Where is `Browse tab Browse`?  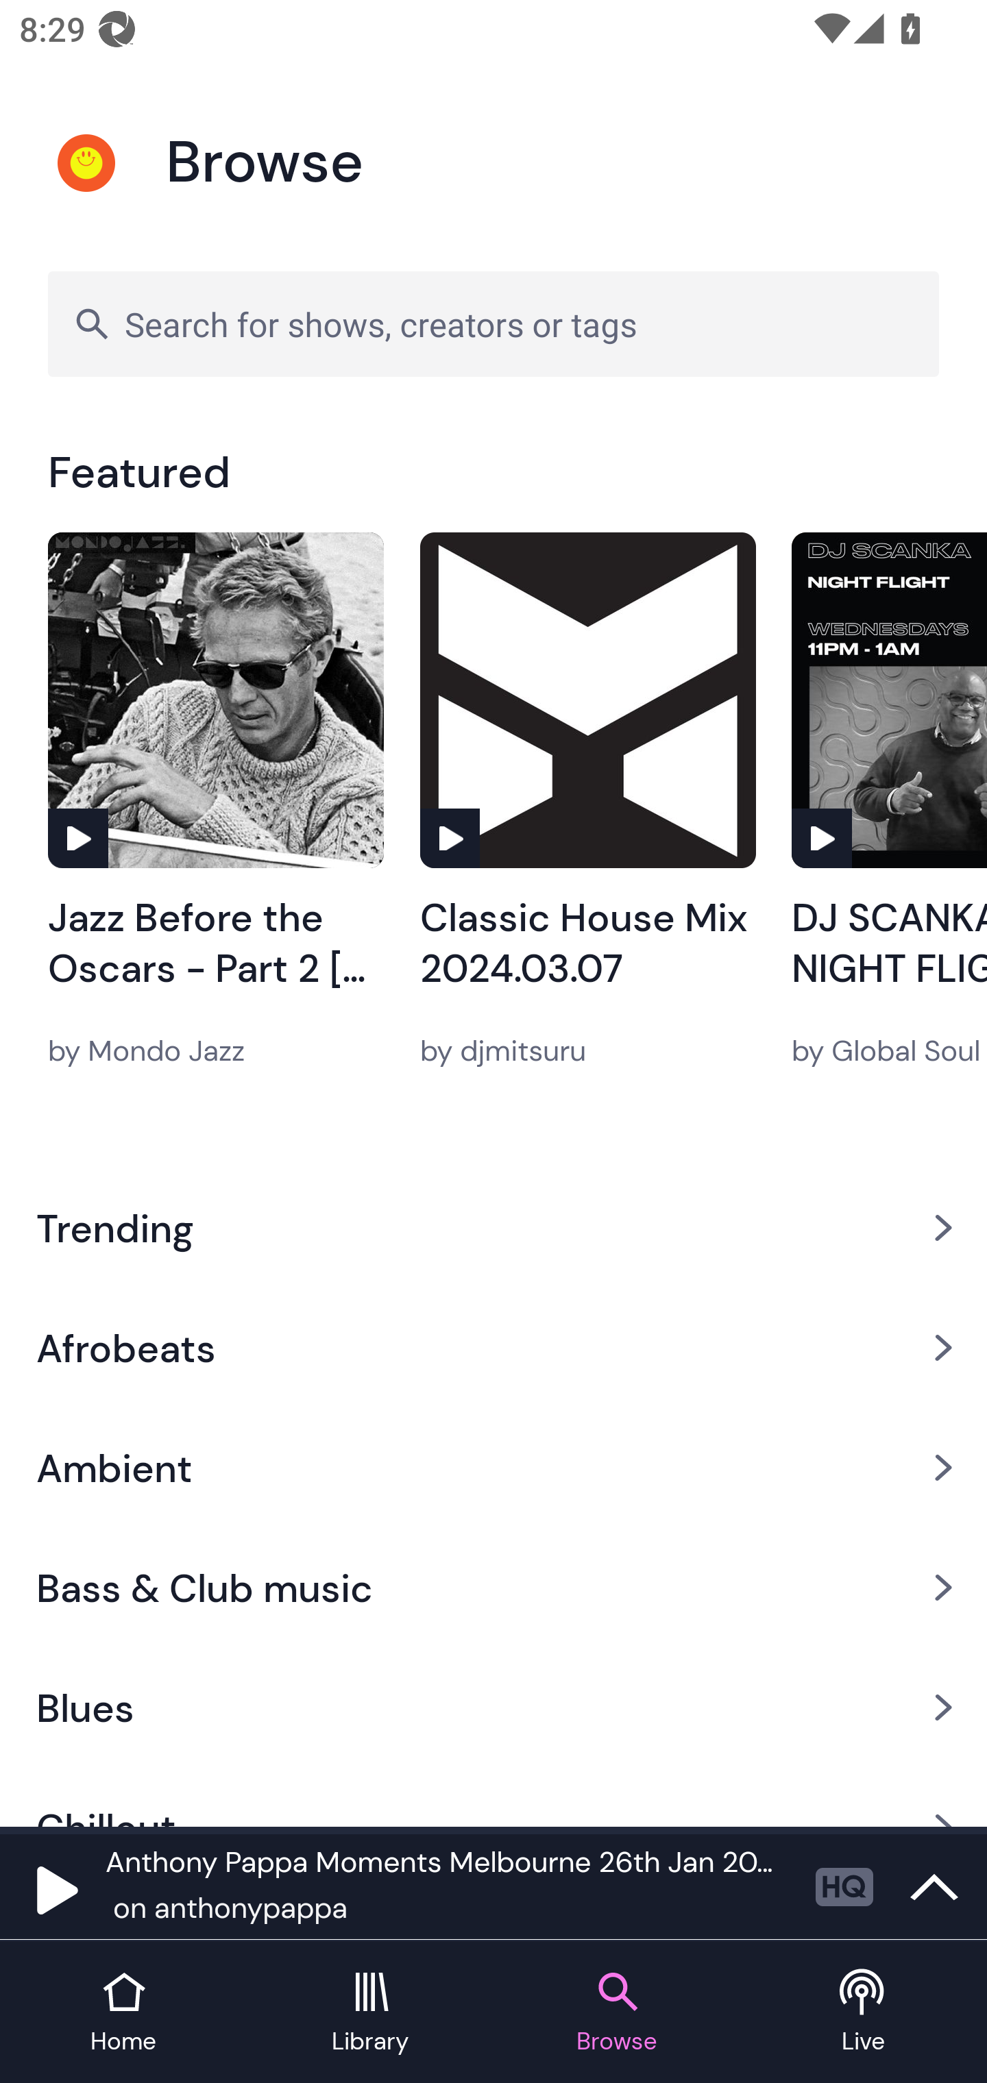
Browse tab Browse is located at coordinates (617, 2013).